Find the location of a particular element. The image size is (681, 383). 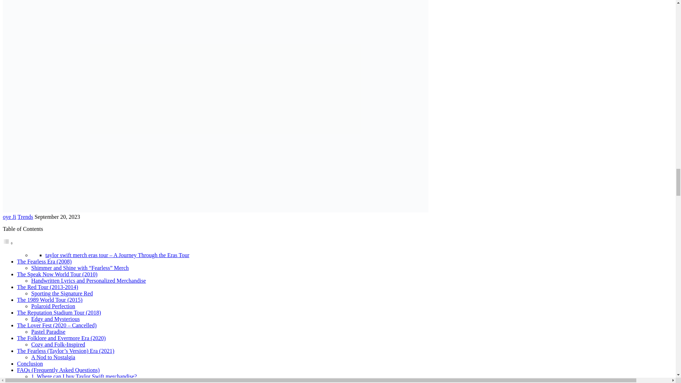

Handwritten Lyrics and Personalized Merchandise is located at coordinates (88, 281).